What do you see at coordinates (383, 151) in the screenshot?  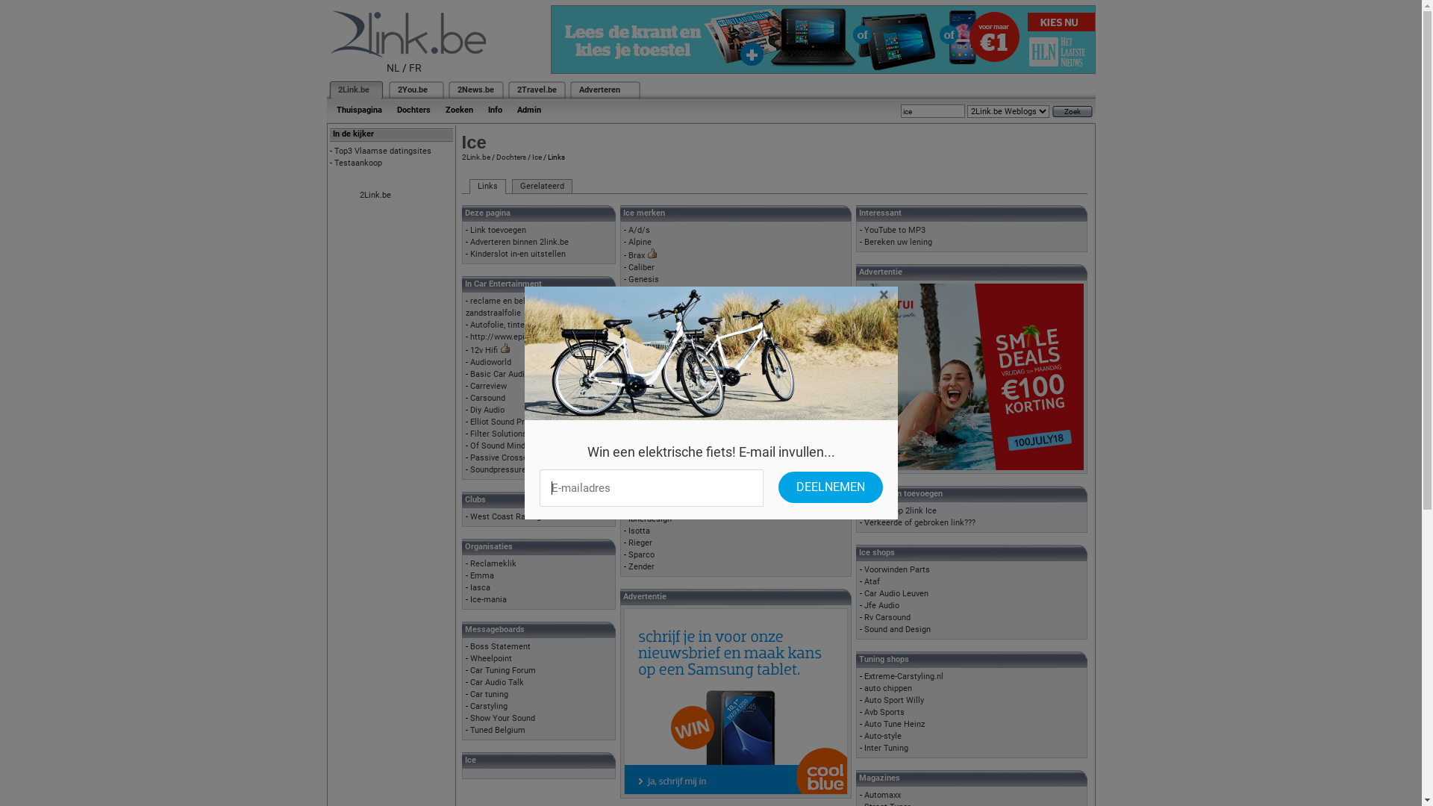 I see `Top3 Vlaamse datingsites` at bounding box center [383, 151].